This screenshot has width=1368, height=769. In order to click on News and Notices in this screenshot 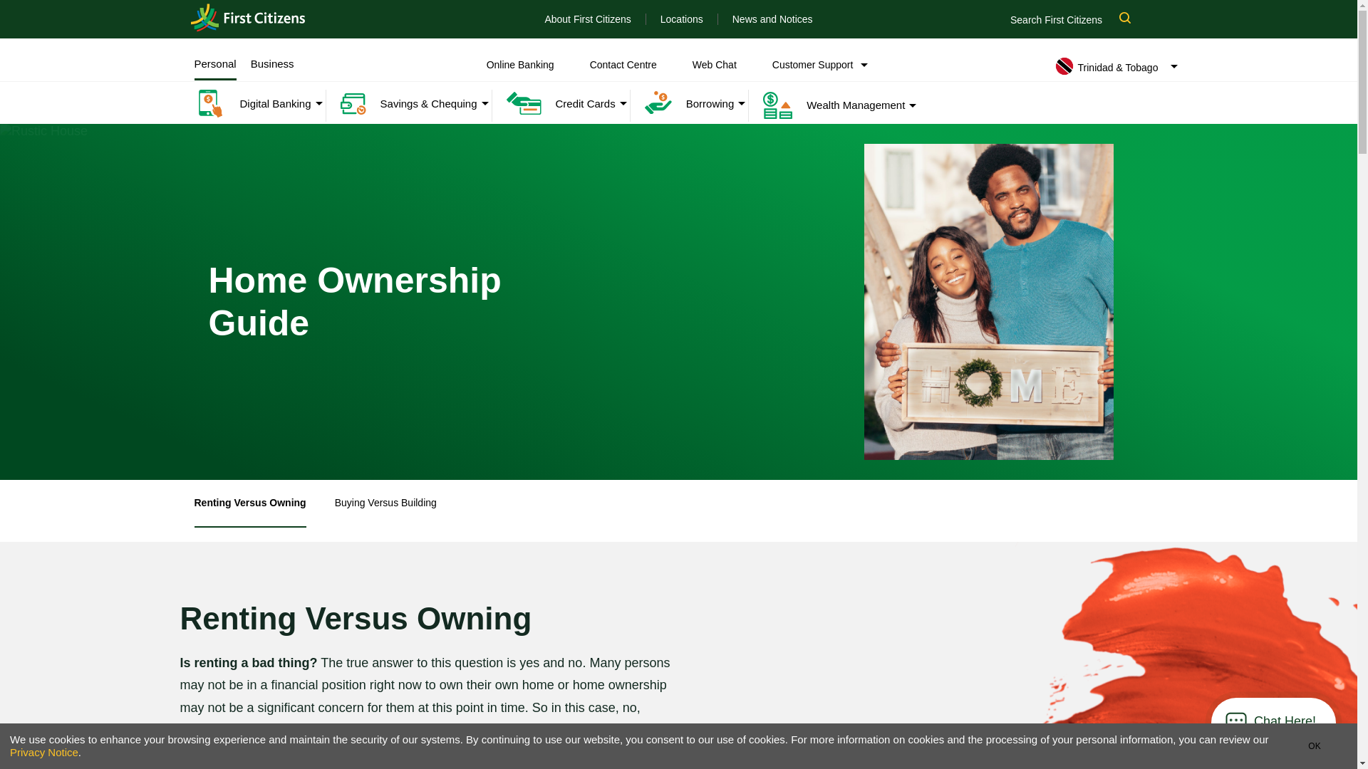, I will do `click(772, 19)`.